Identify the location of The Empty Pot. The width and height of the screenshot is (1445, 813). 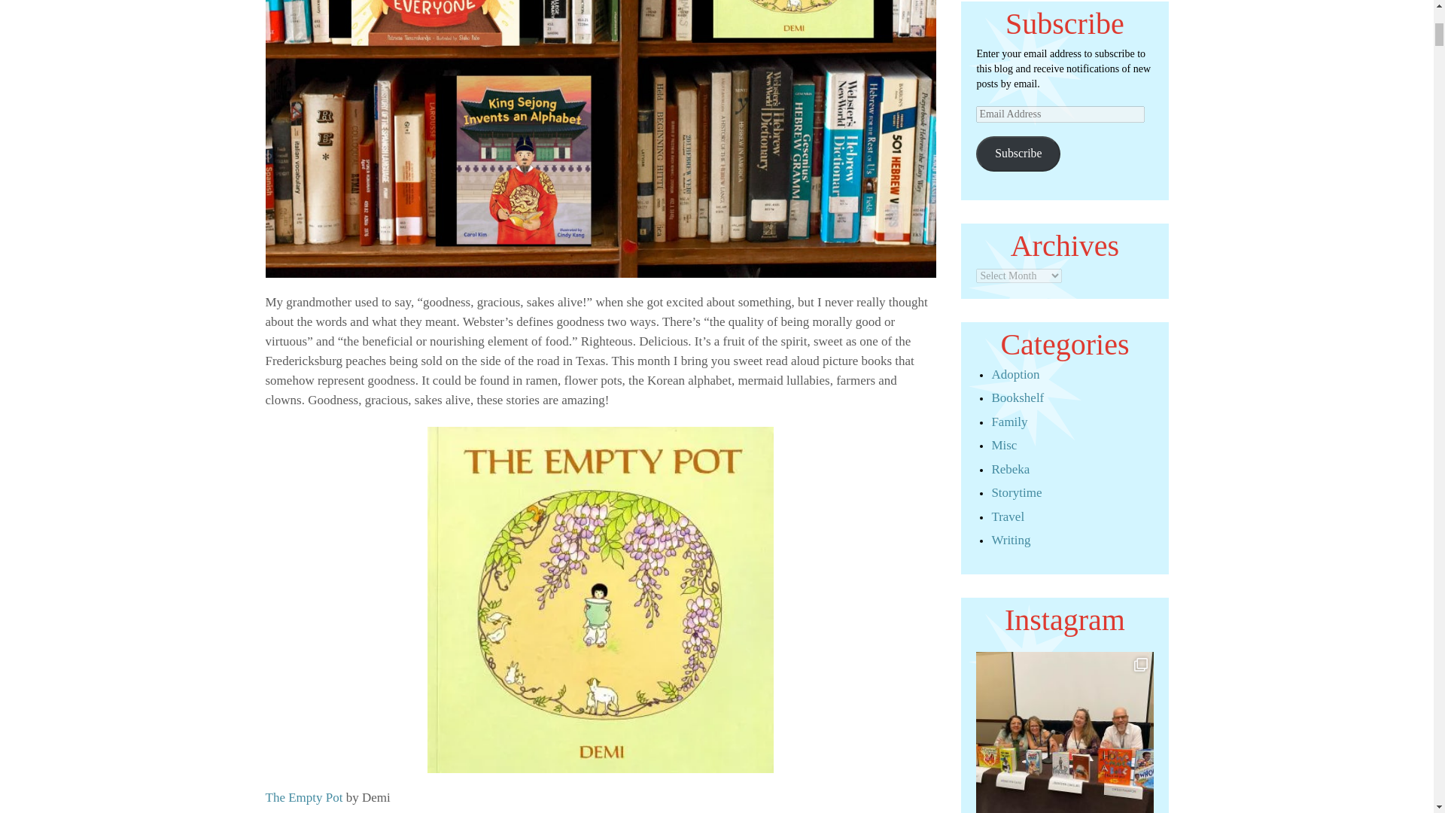
(303, 797).